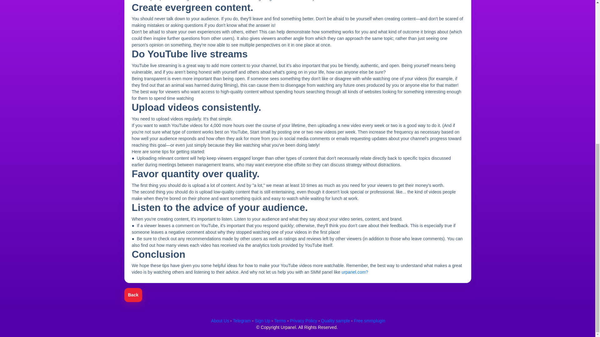  Describe the element at coordinates (280, 320) in the screenshot. I see `Terms` at that location.